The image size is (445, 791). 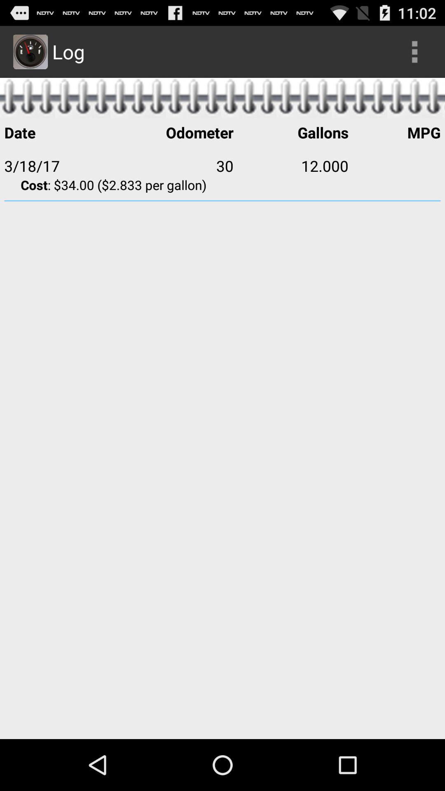 What do you see at coordinates (415, 52) in the screenshot?
I see `more option` at bounding box center [415, 52].